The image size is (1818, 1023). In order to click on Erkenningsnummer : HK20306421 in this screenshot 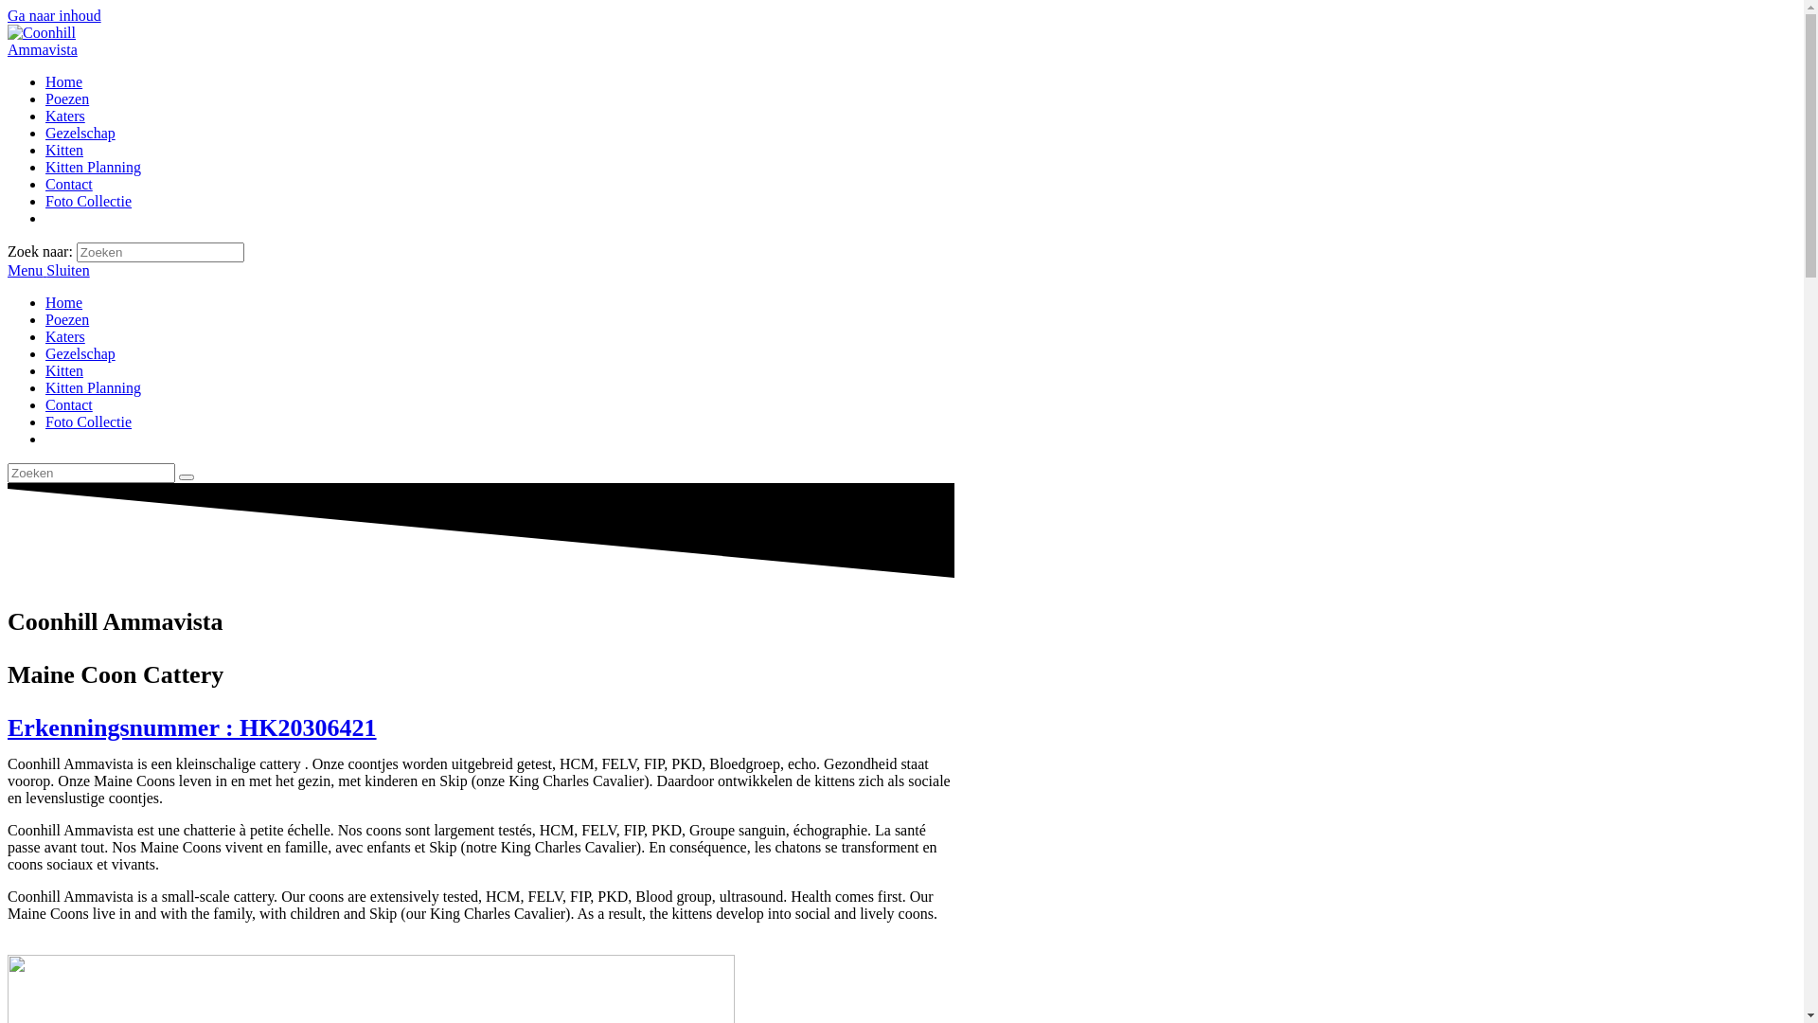, I will do `click(192, 727)`.